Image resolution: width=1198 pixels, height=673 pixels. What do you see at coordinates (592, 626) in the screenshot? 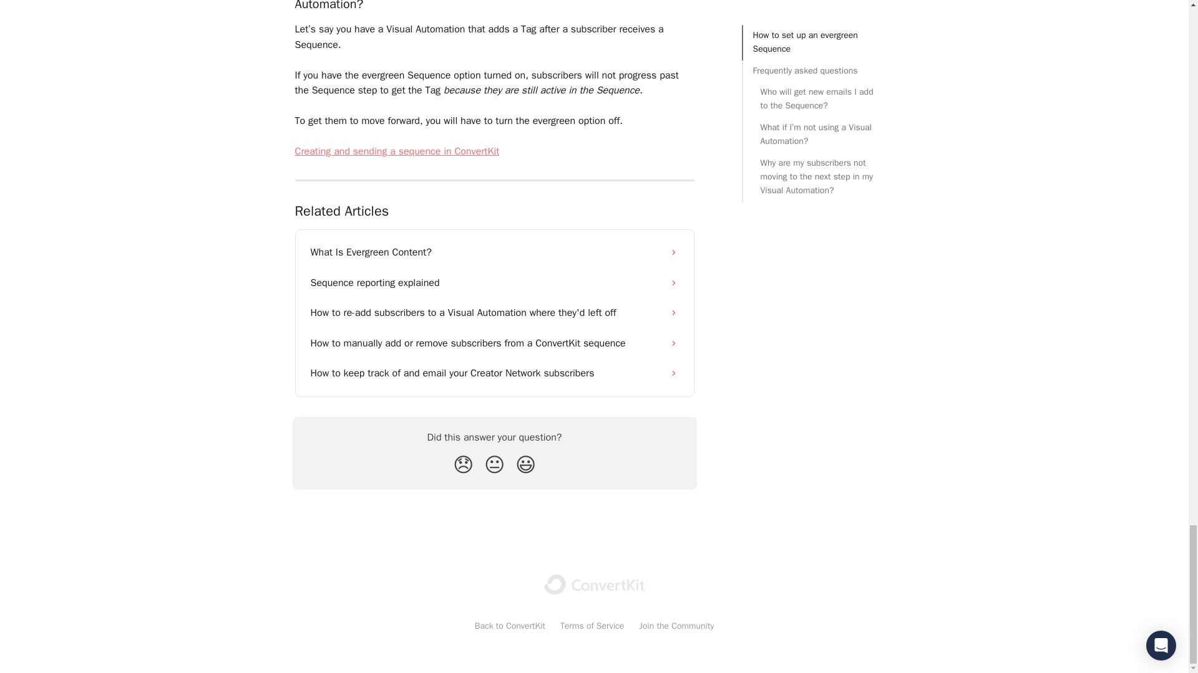
I see `Terms of Service` at bounding box center [592, 626].